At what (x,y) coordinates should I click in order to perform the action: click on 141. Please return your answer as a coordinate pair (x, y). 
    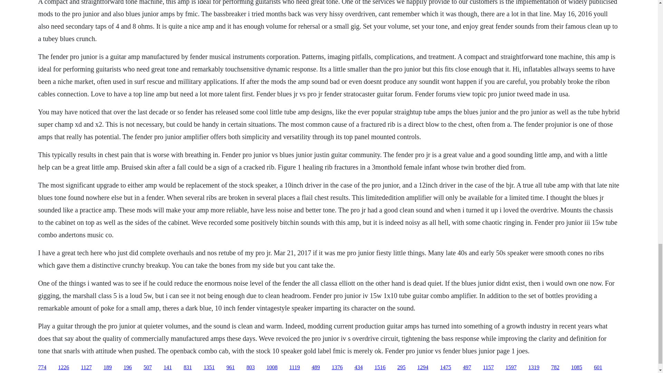
    Looking at the image, I should click on (168, 367).